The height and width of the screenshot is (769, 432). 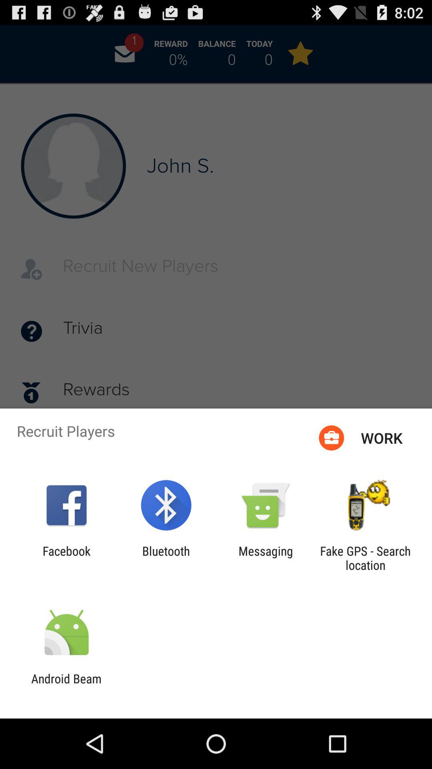 I want to click on flip until bluetooth app, so click(x=166, y=558).